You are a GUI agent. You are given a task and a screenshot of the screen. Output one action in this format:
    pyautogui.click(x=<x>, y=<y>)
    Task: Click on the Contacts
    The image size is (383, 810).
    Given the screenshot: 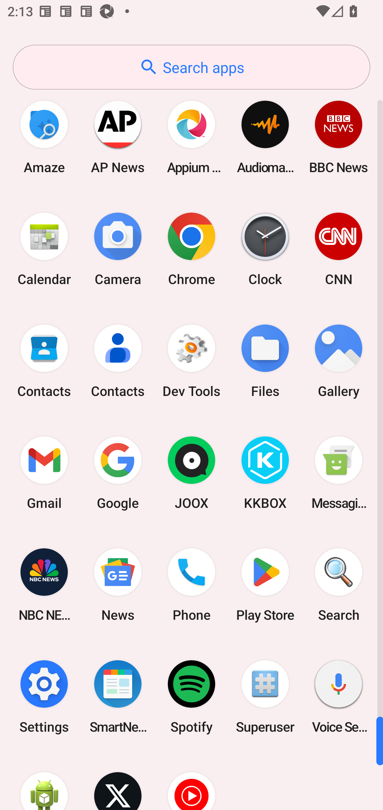 What is the action you would take?
    pyautogui.click(x=118, y=361)
    